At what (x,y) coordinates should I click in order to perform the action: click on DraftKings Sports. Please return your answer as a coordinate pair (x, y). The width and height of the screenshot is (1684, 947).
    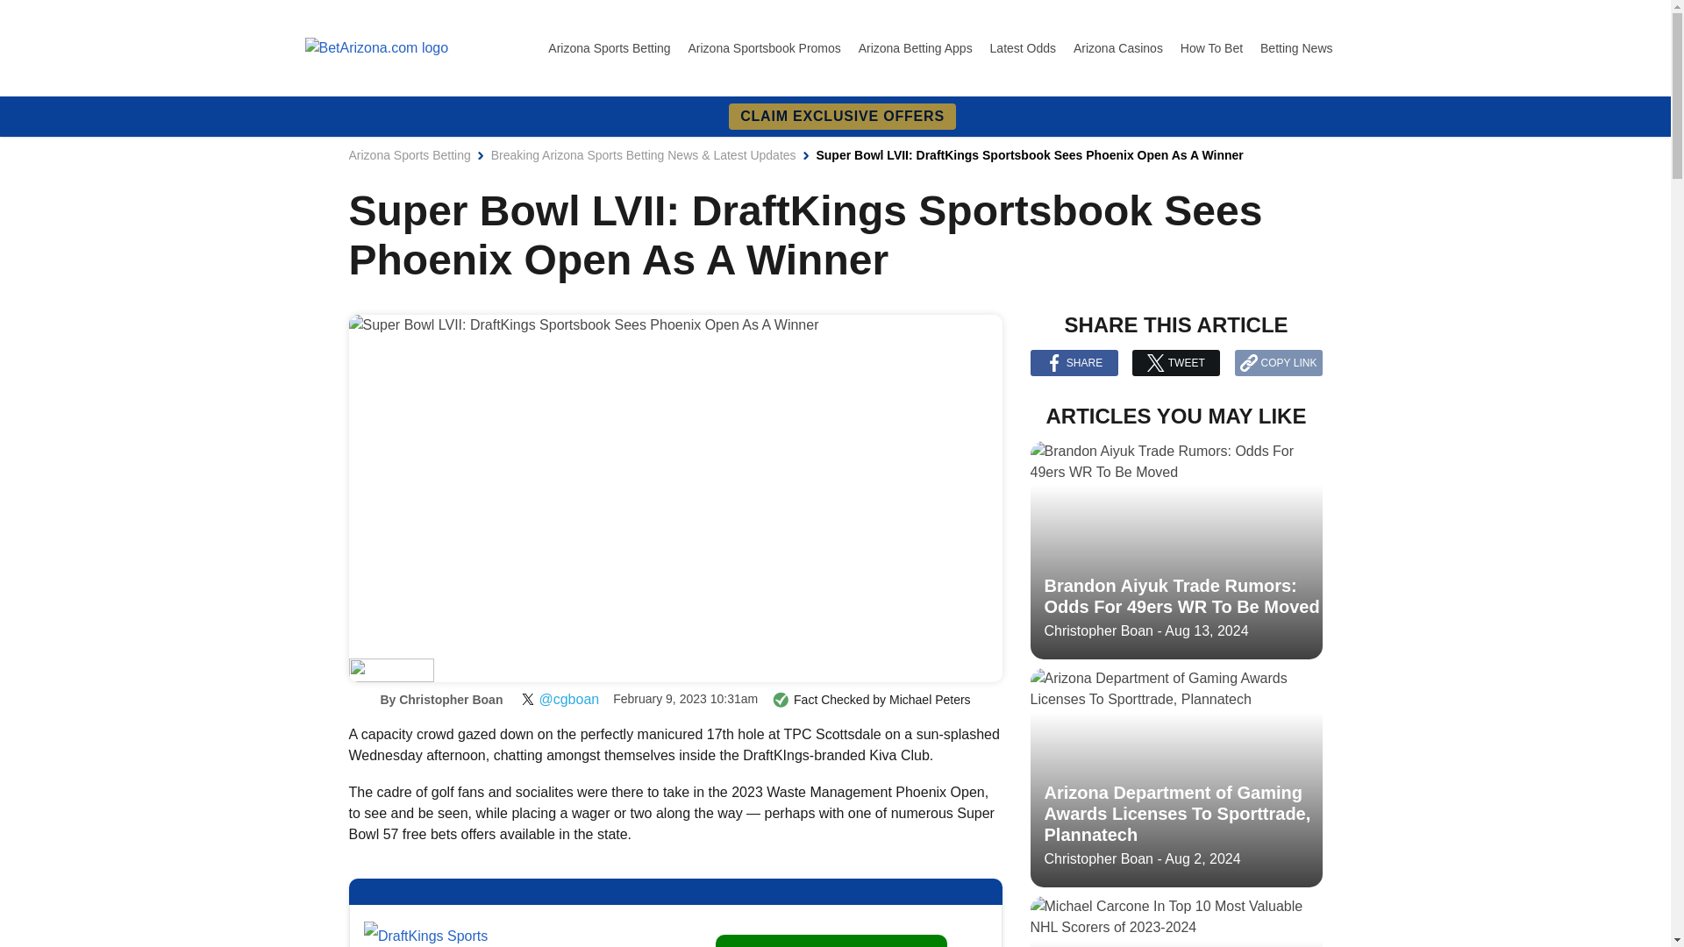
    Looking at the image, I should click on (425, 934).